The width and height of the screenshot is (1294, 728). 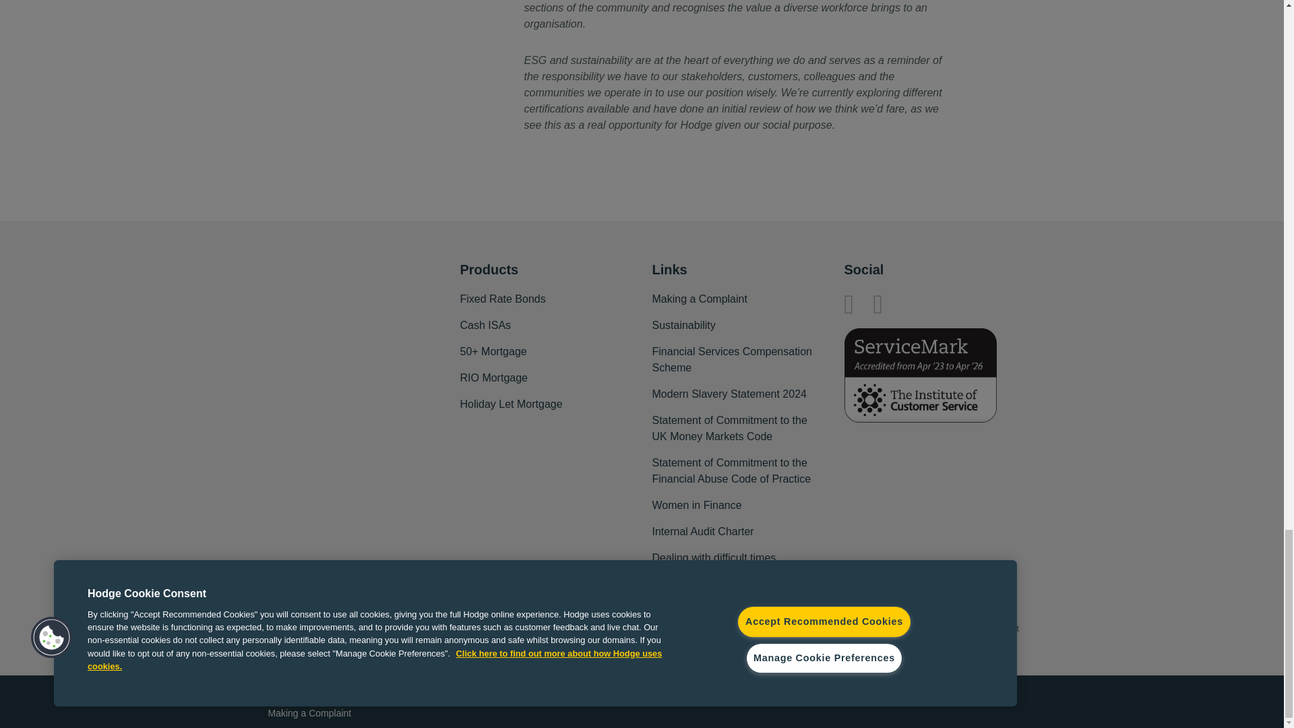 I want to click on Financial Services Compensation Scheme, so click(x=732, y=360).